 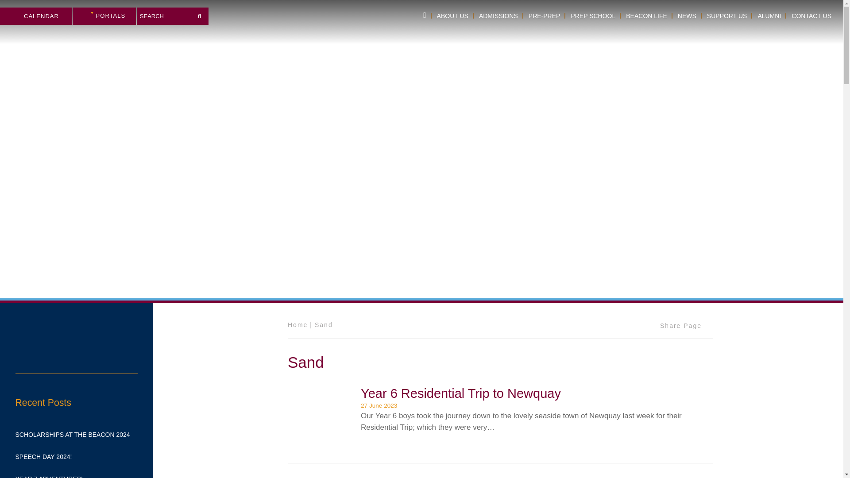 What do you see at coordinates (297, 324) in the screenshot?
I see `Go to The Beacon School.` at bounding box center [297, 324].